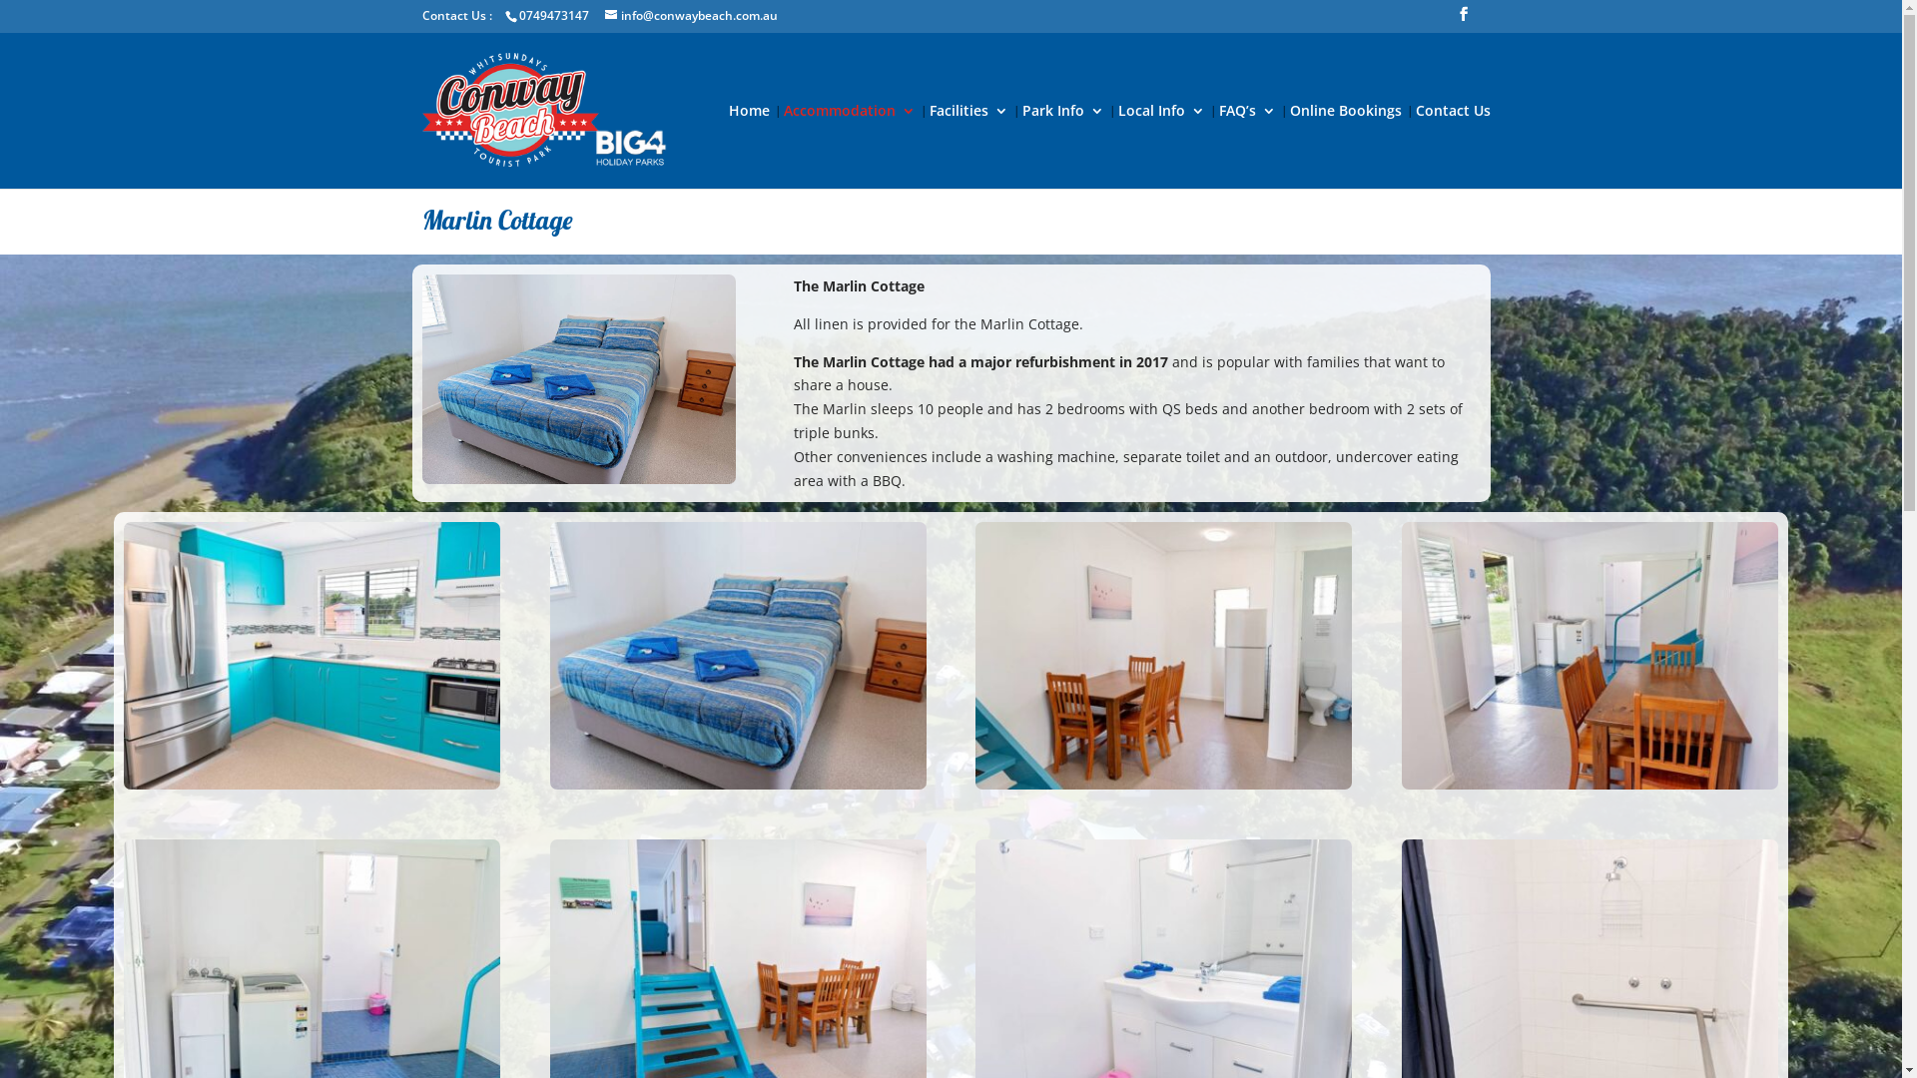 This screenshot has width=1917, height=1078. What do you see at coordinates (312, 785) in the screenshot?
I see `Marlin Shack-6950` at bounding box center [312, 785].